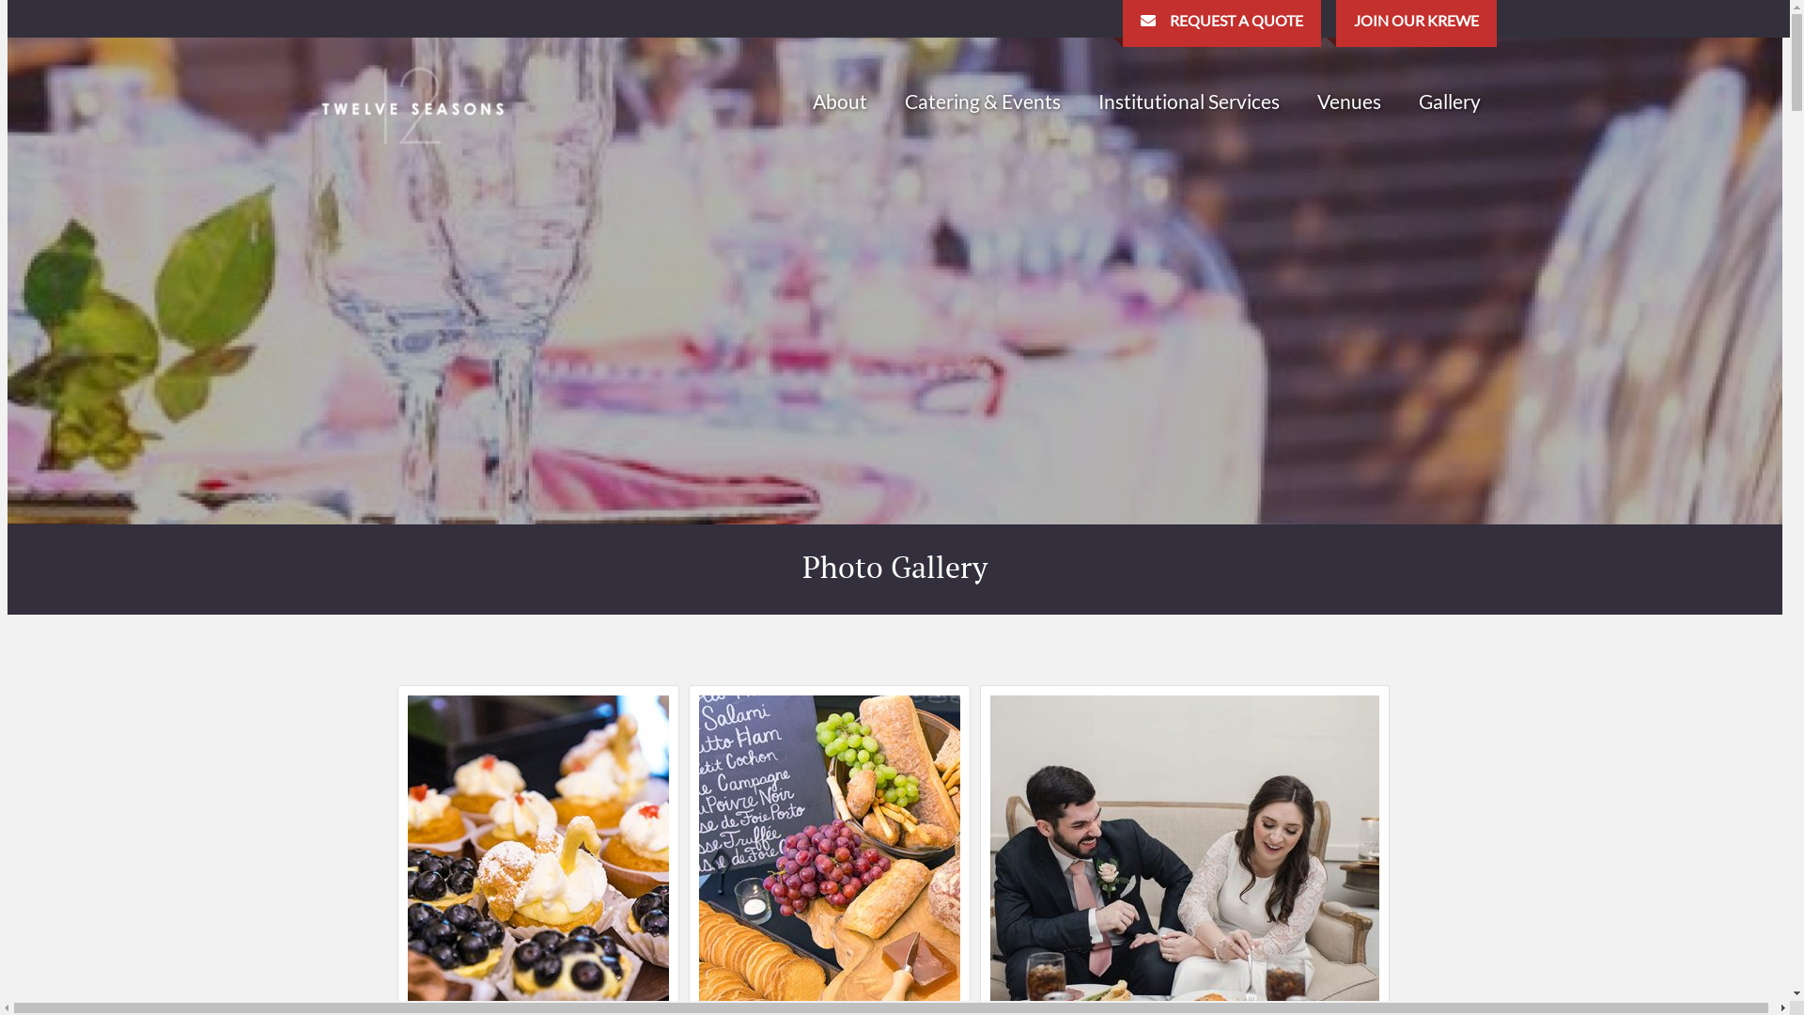 The image size is (1804, 1015). I want to click on Join Our Krewe, so click(868, 176).